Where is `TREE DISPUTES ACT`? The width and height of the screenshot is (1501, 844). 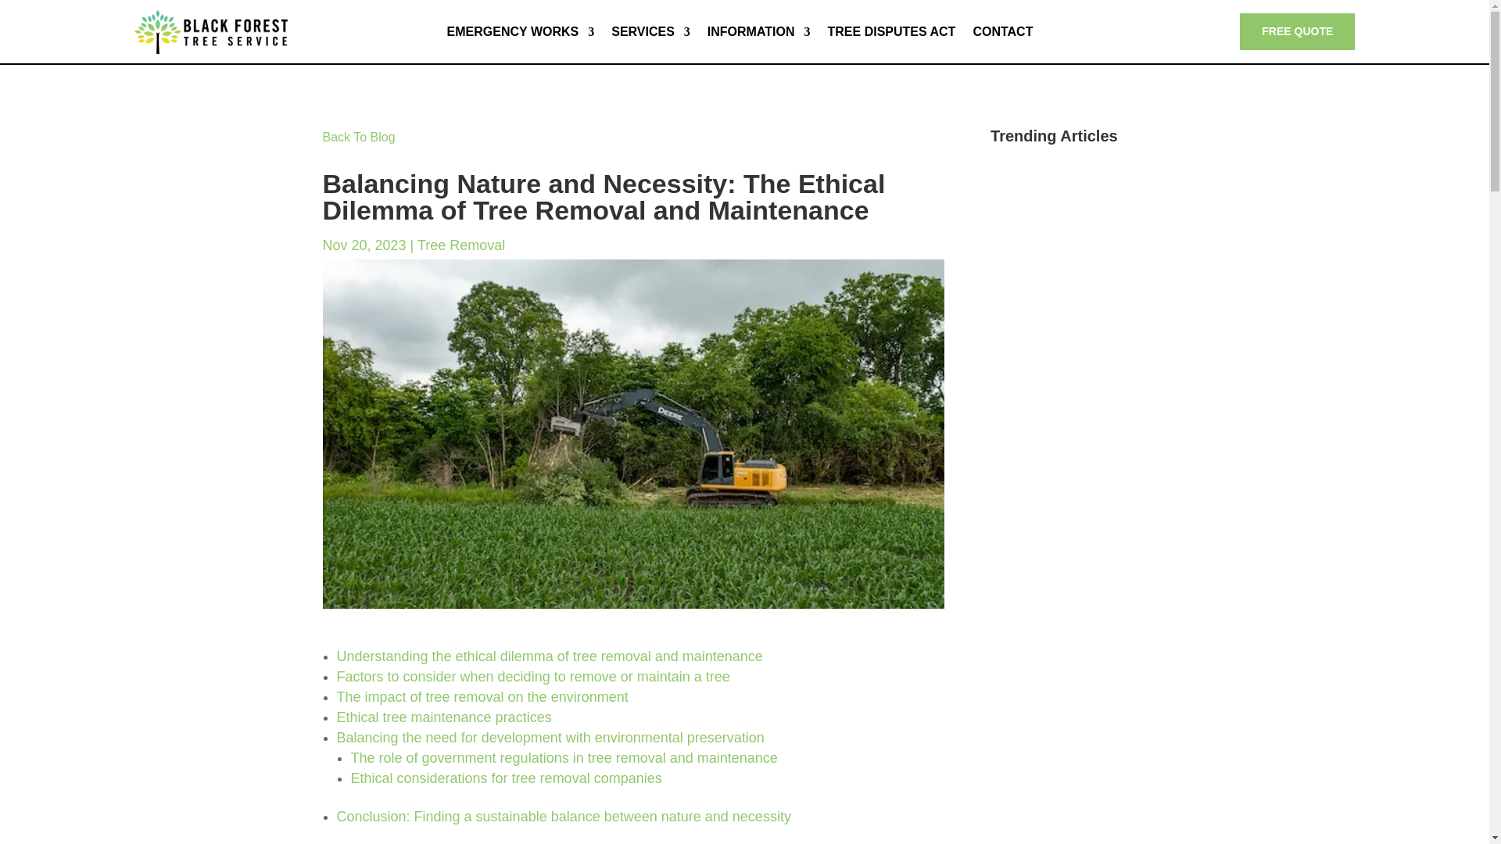
TREE DISPUTES ACT is located at coordinates (892, 31).